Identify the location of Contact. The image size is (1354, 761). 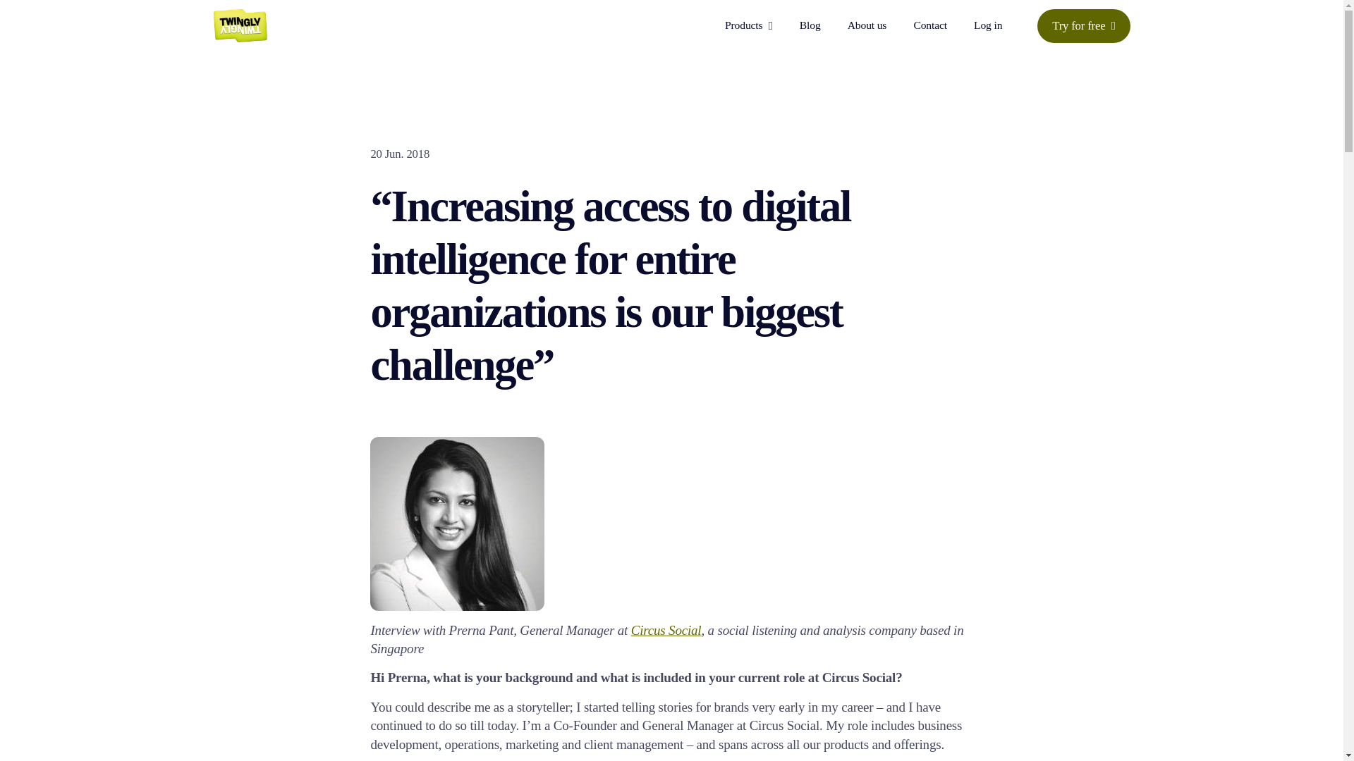
(929, 26).